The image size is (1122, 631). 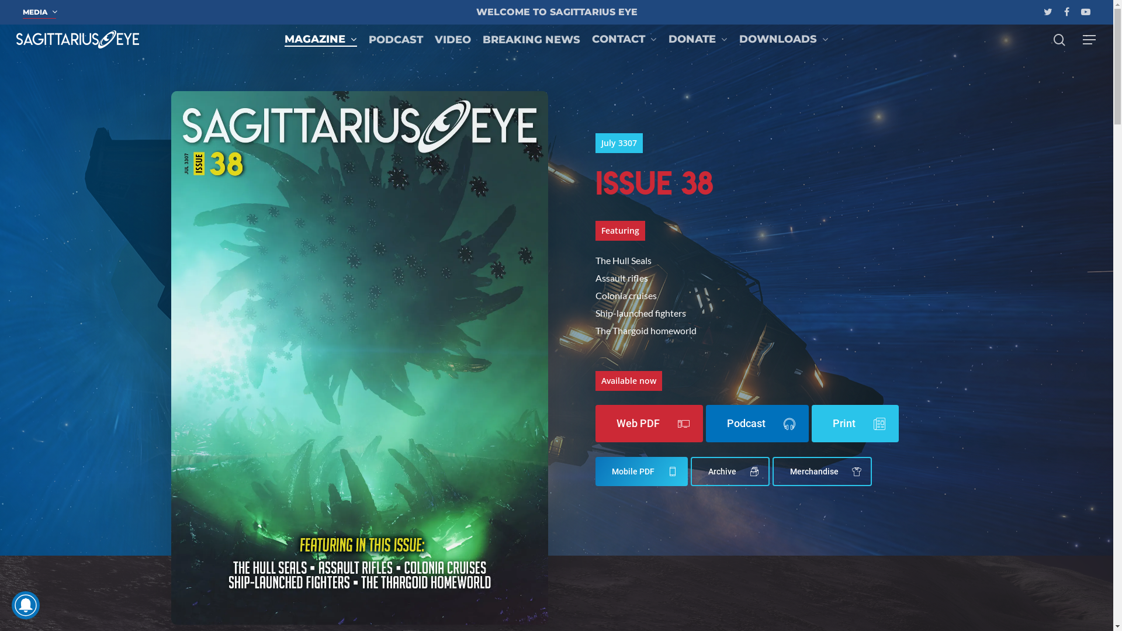 I want to click on The team, so click(x=532, y=412).